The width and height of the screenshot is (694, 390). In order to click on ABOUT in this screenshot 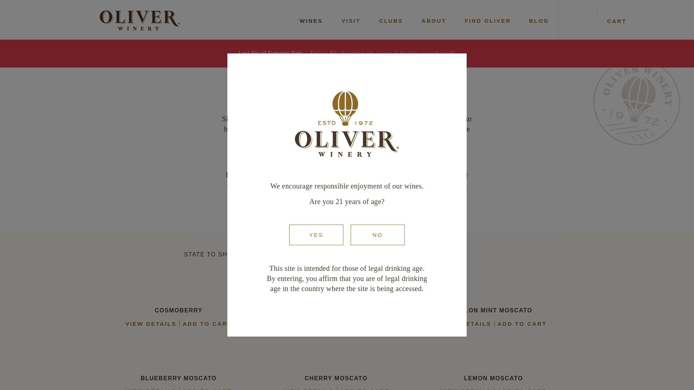, I will do `click(434, 21)`.